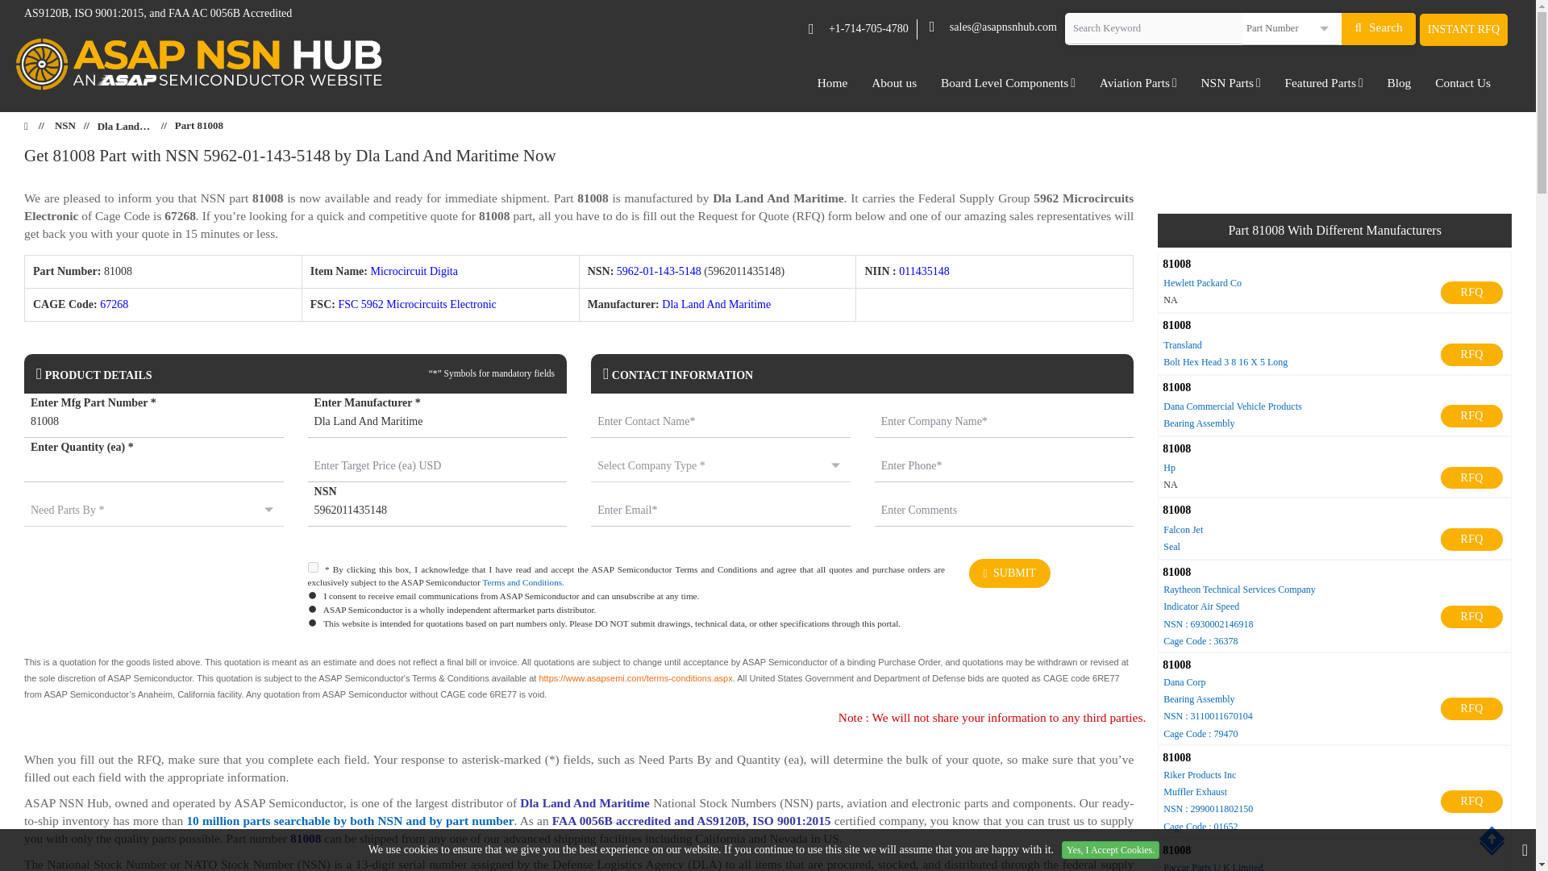 This screenshot has height=871, width=1548. What do you see at coordinates (438, 511) in the screenshot?
I see `5962011435148` at bounding box center [438, 511].